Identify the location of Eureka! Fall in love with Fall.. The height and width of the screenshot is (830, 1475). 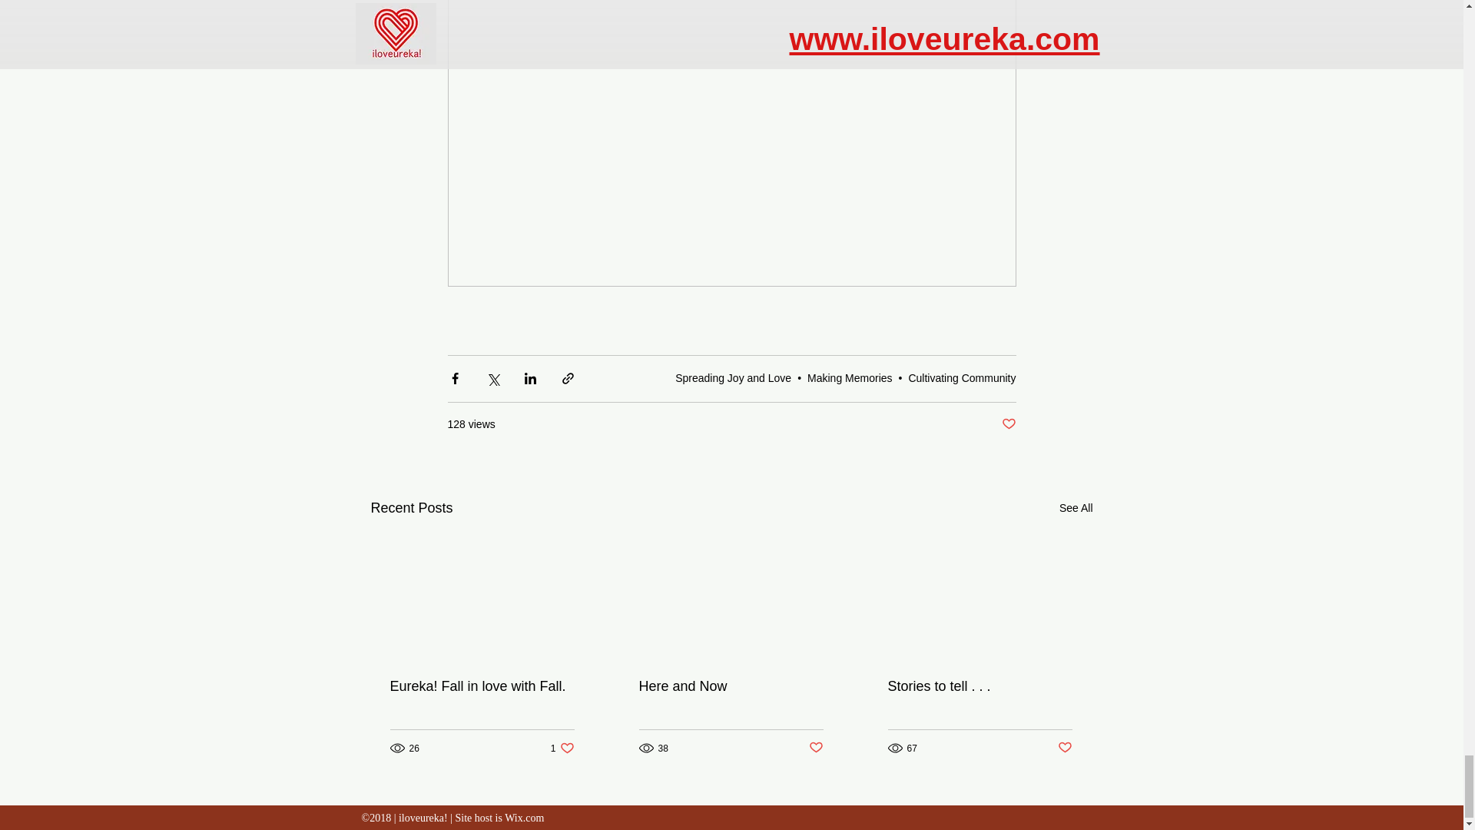
(482, 686).